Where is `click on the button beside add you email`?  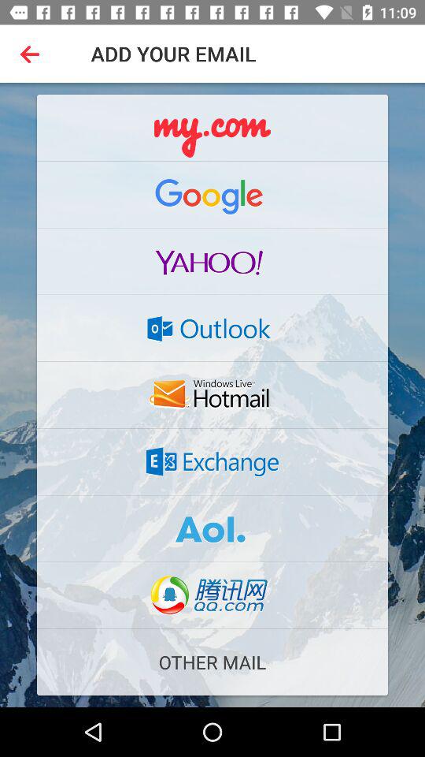
click on the button beside add you email is located at coordinates (32, 54).